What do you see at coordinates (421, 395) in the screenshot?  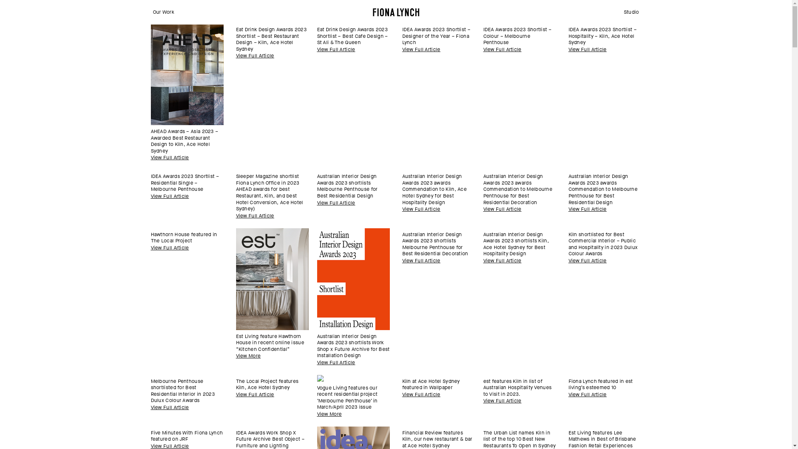 I see `View Full Article` at bounding box center [421, 395].